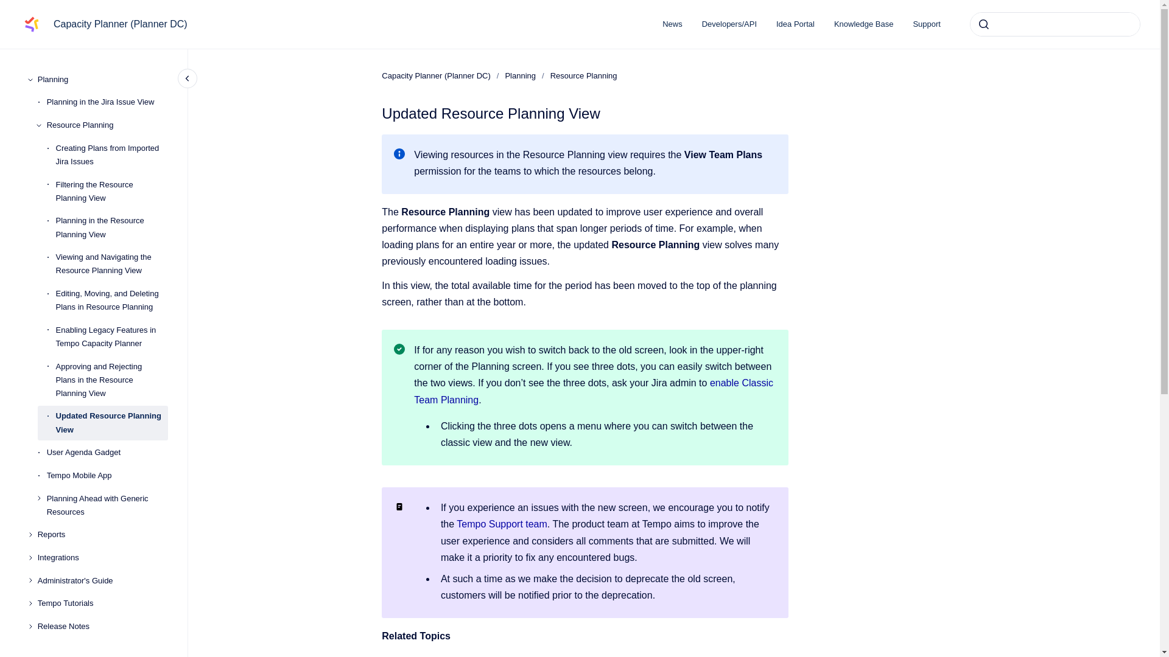 The height and width of the screenshot is (657, 1169). What do you see at coordinates (112, 337) in the screenshot?
I see `Enabling Legacy Features in Tempo Capacity Planner` at bounding box center [112, 337].